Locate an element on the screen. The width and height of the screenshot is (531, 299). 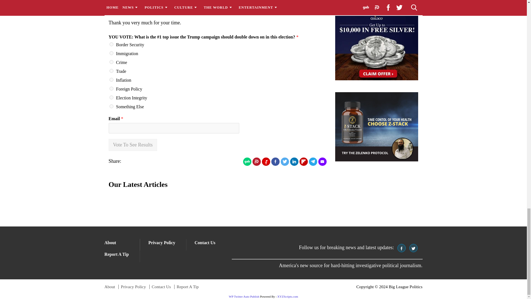
Something Else is located at coordinates (111, 106).